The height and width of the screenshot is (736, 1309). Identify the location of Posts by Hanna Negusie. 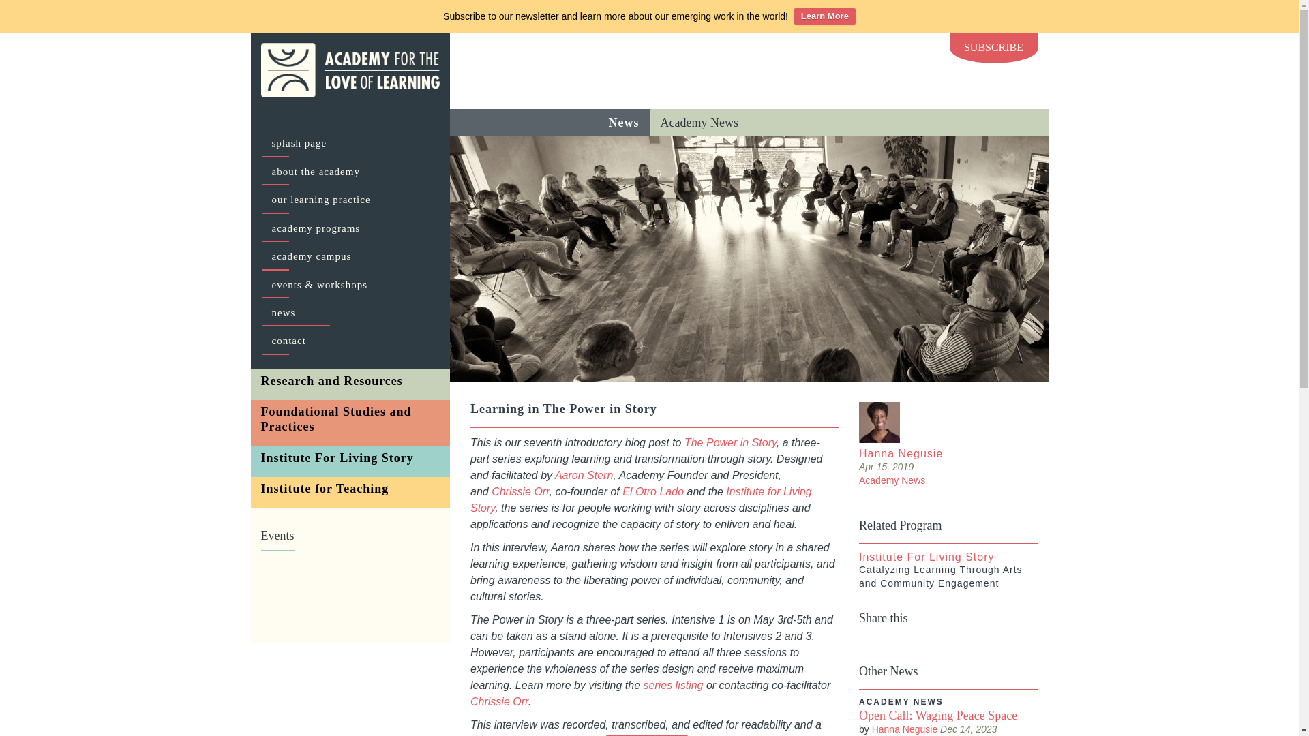
(905, 729).